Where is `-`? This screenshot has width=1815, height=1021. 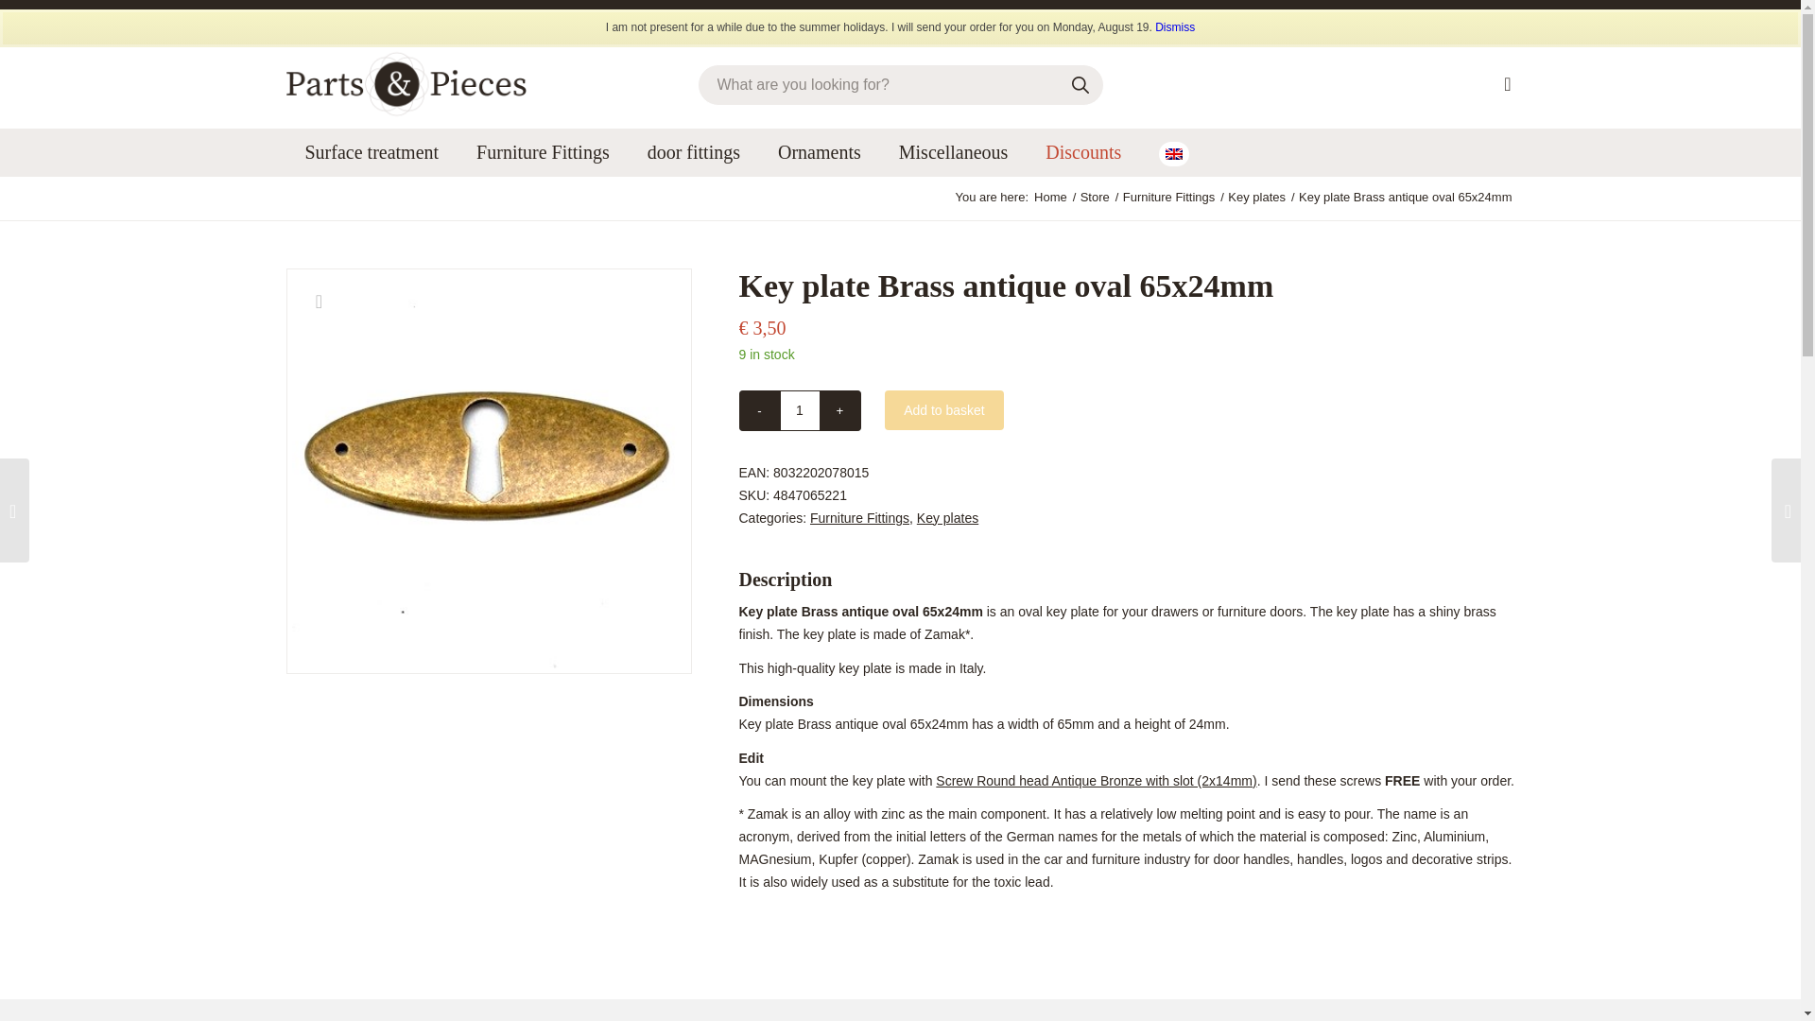 - is located at coordinates (759, 410).